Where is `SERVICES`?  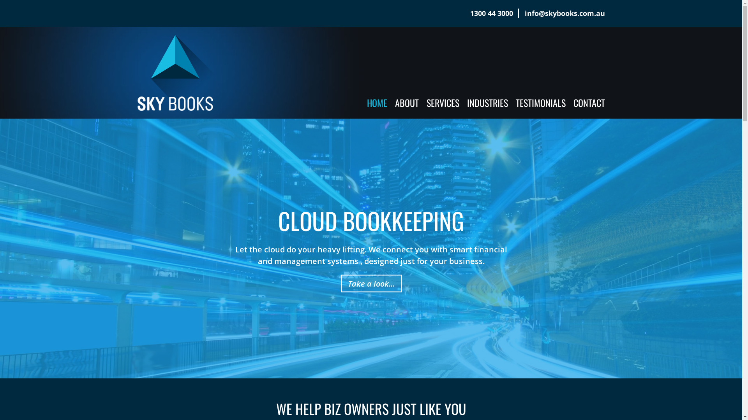 SERVICES is located at coordinates (443, 103).